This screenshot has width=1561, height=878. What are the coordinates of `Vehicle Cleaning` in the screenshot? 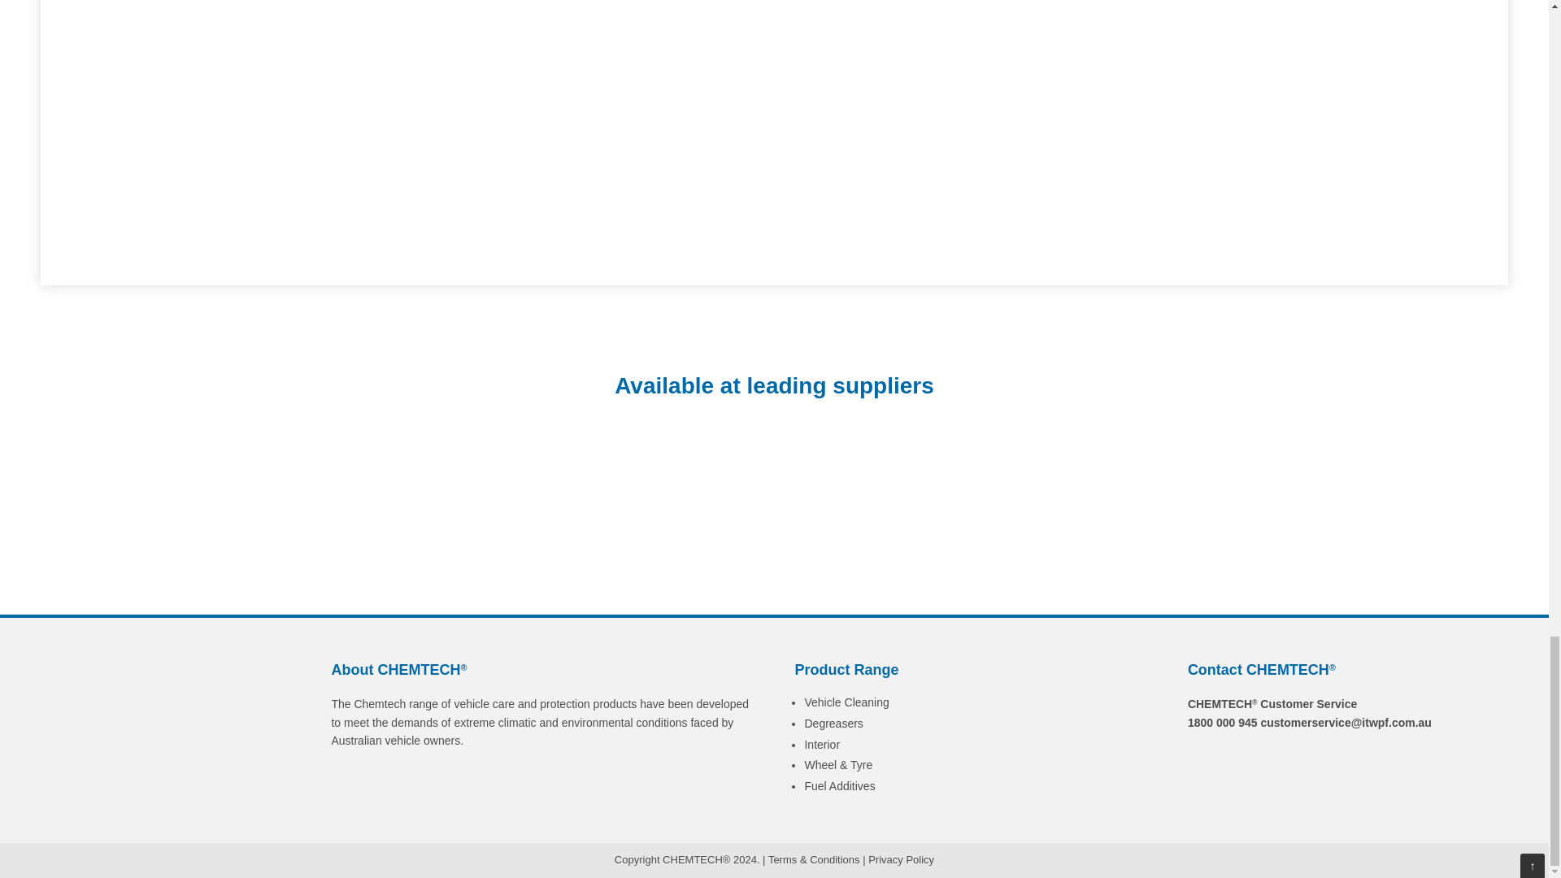 It's located at (846, 702).